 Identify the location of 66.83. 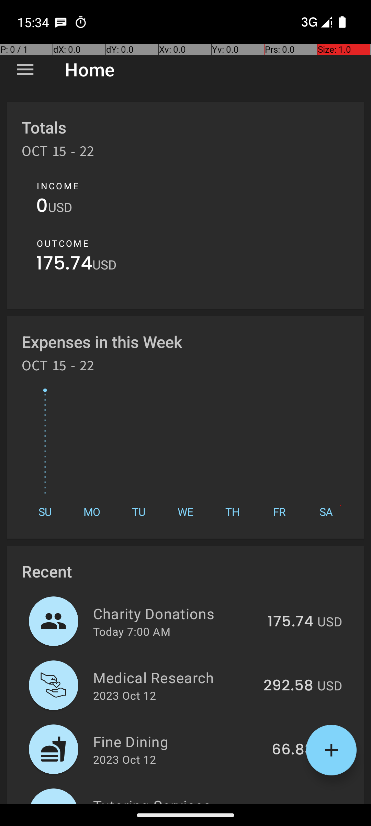
(293, 750).